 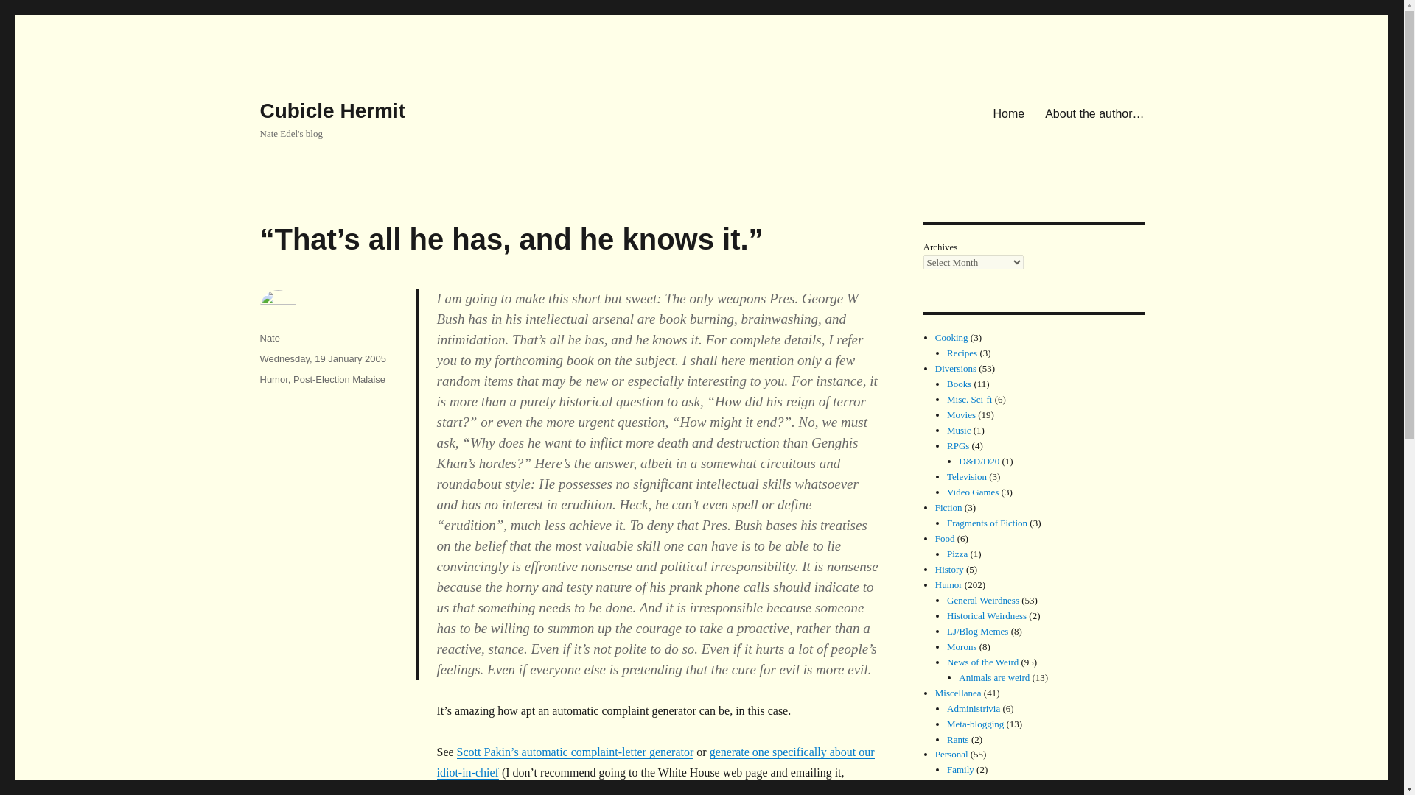 I want to click on History, so click(x=949, y=568).